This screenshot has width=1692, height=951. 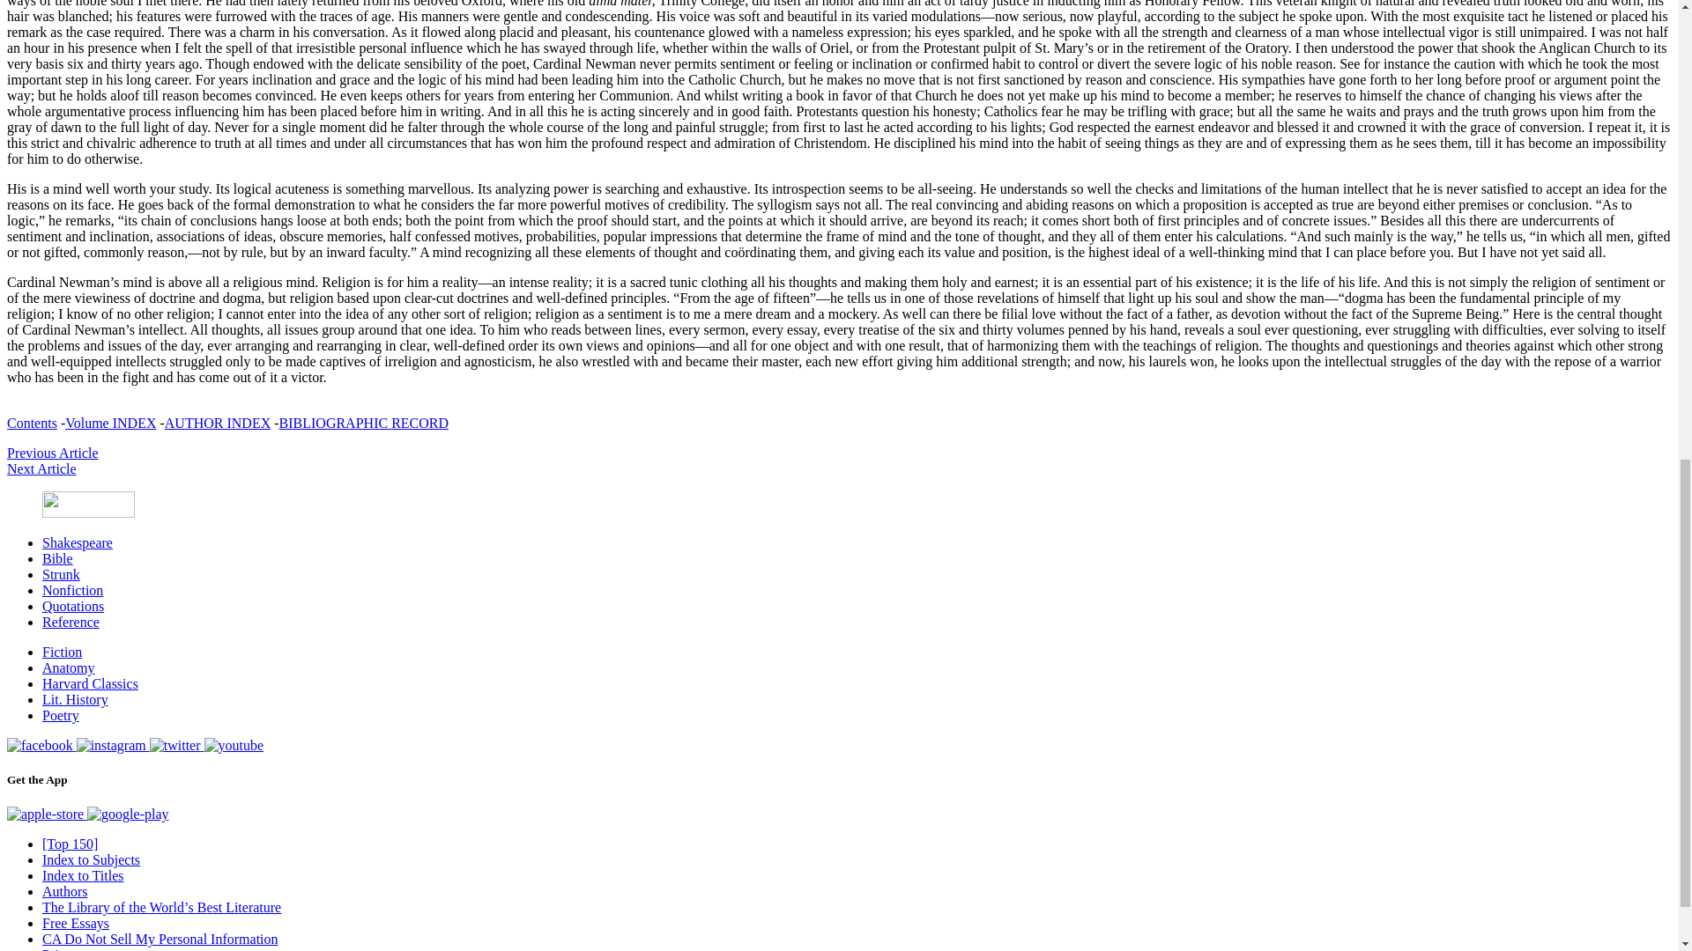 What do you see at coordinates (72, 590) in the screenshot?
I see `Nonfiction` at bounding box center [72, 590].